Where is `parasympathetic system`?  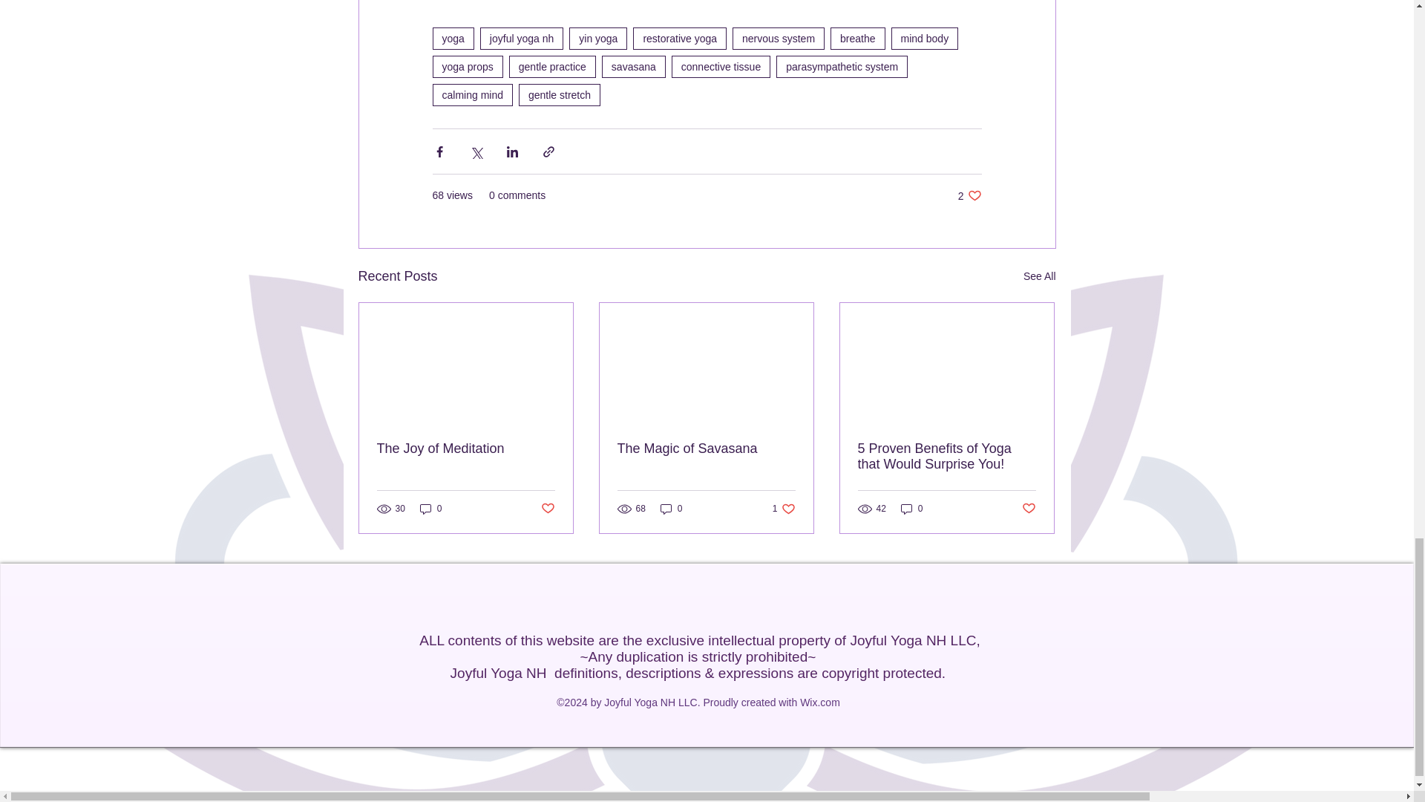 parasympathetic system is located at coordinates (842, 66).